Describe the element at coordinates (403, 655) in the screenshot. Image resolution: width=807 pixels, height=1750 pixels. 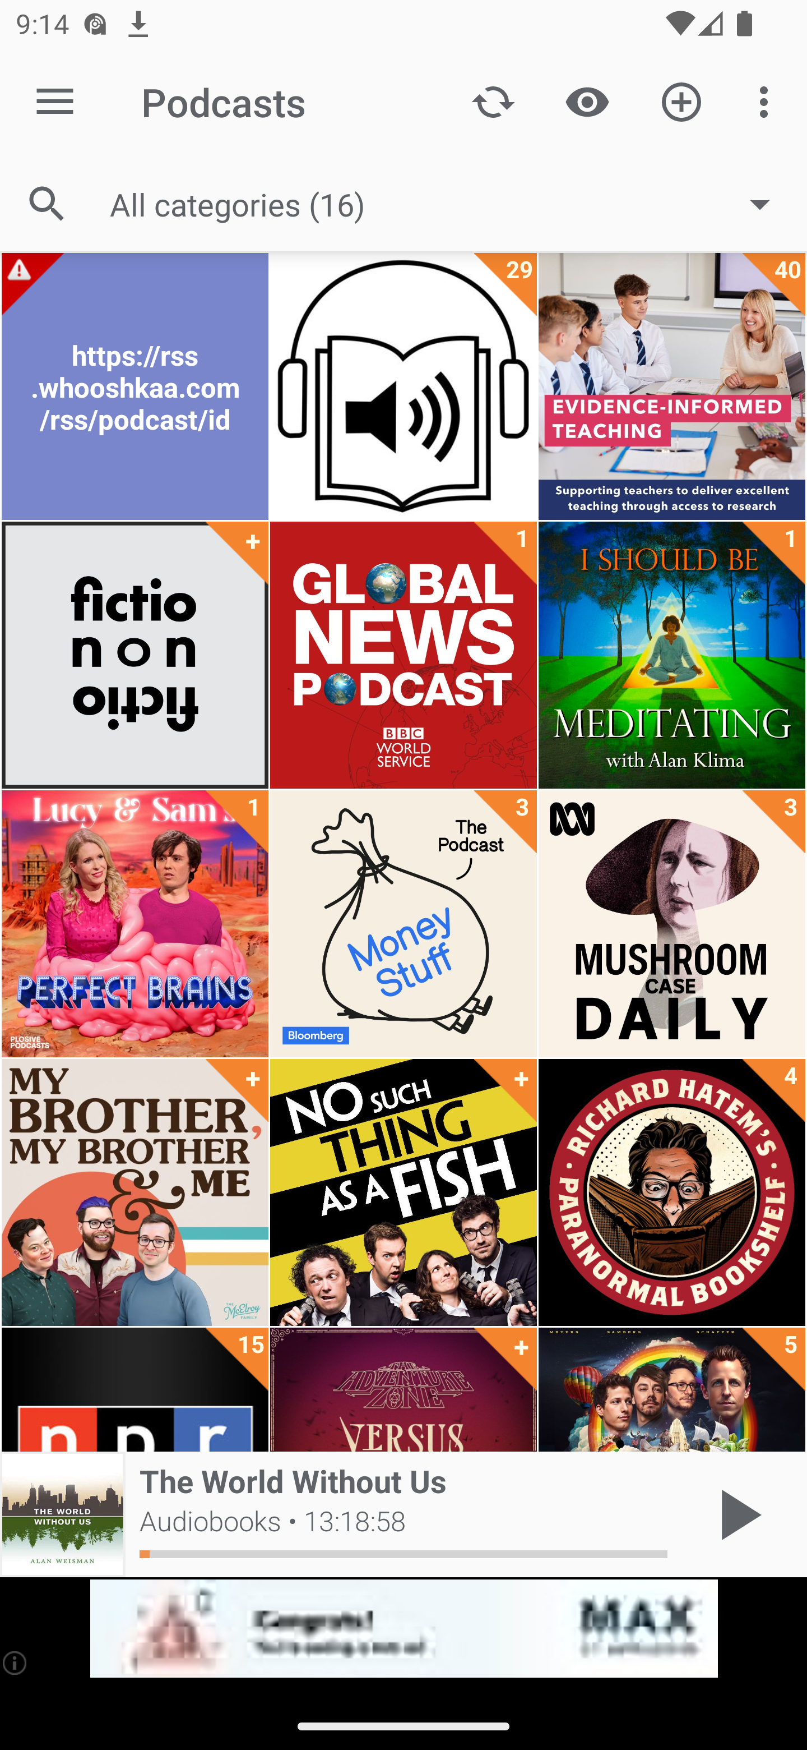
I see `Global News Podcast 1` at that location.